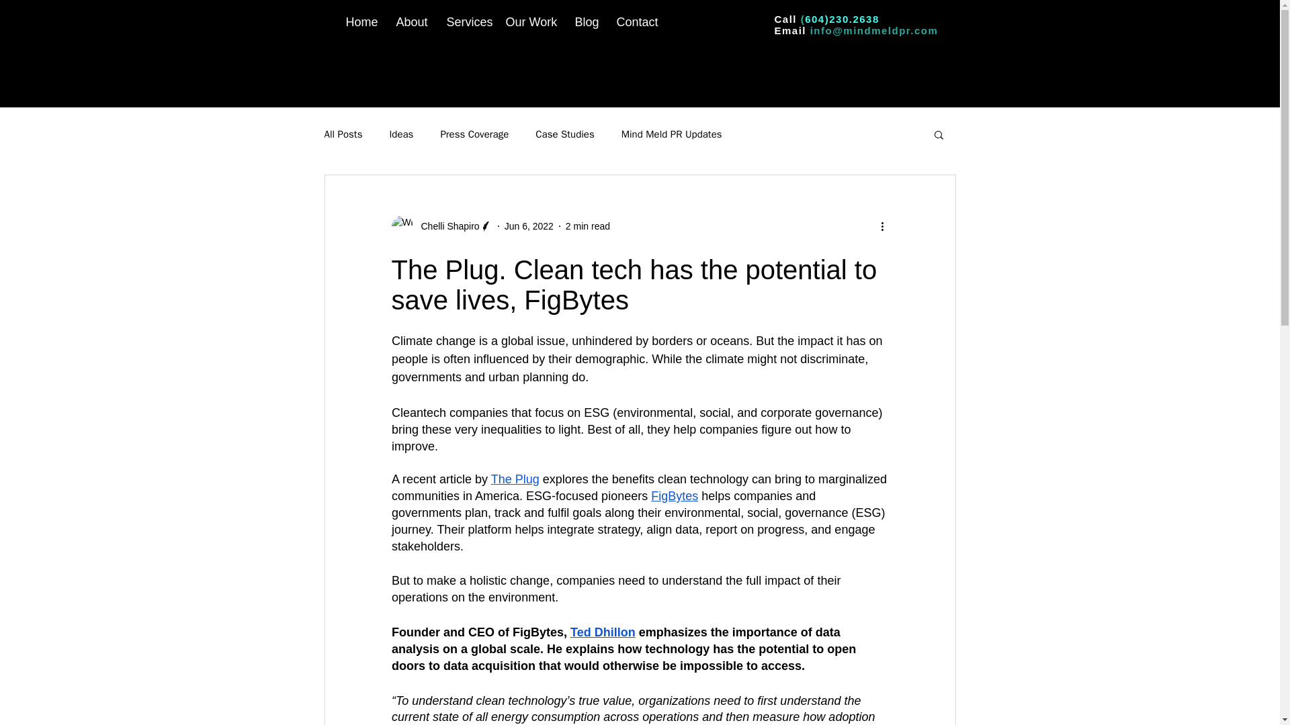 The height and width of the screenshot is (725, 1290). Describe the element at coordinates (466, 22) in the screenshot. I see `Services` at that location.